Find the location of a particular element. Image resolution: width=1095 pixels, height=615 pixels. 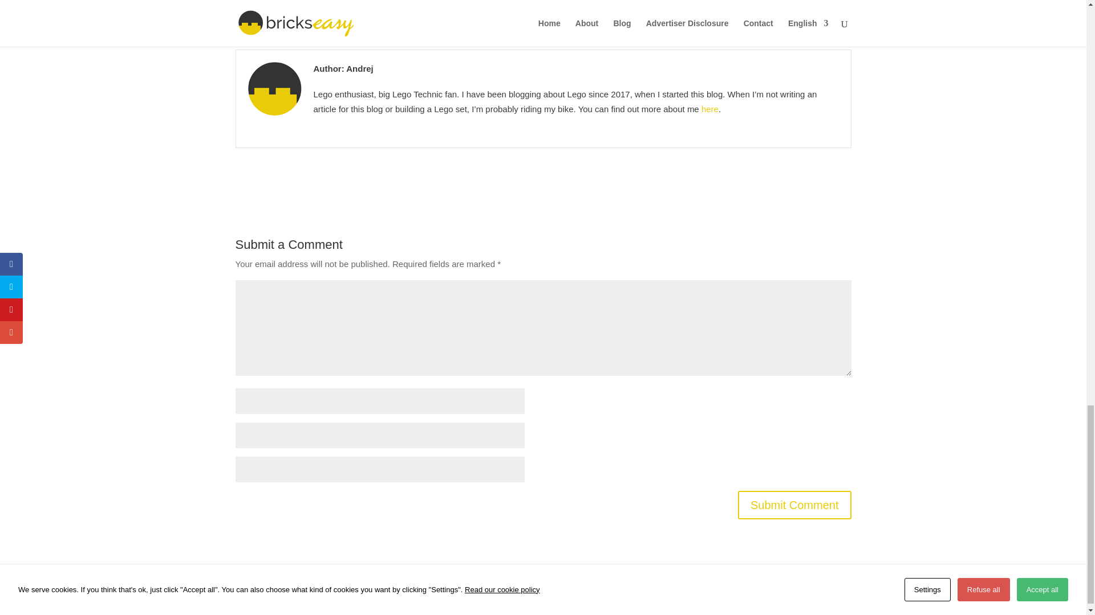

Submit Comment is located at coordinates (795, 505).